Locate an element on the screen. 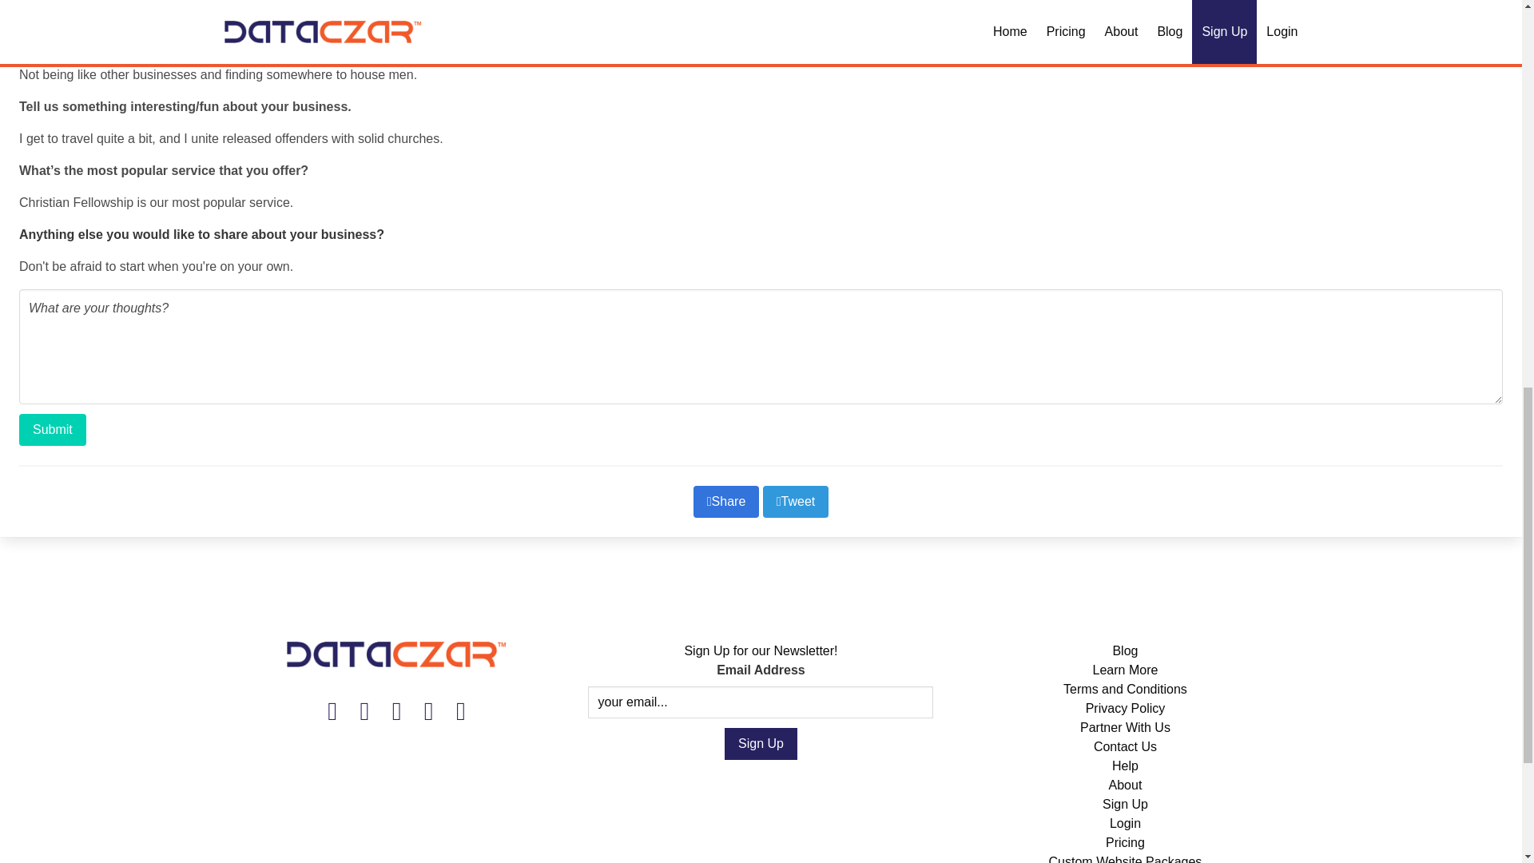 This screenshot has height=863, width=1534. Login is located at coordinates (1125, 823).